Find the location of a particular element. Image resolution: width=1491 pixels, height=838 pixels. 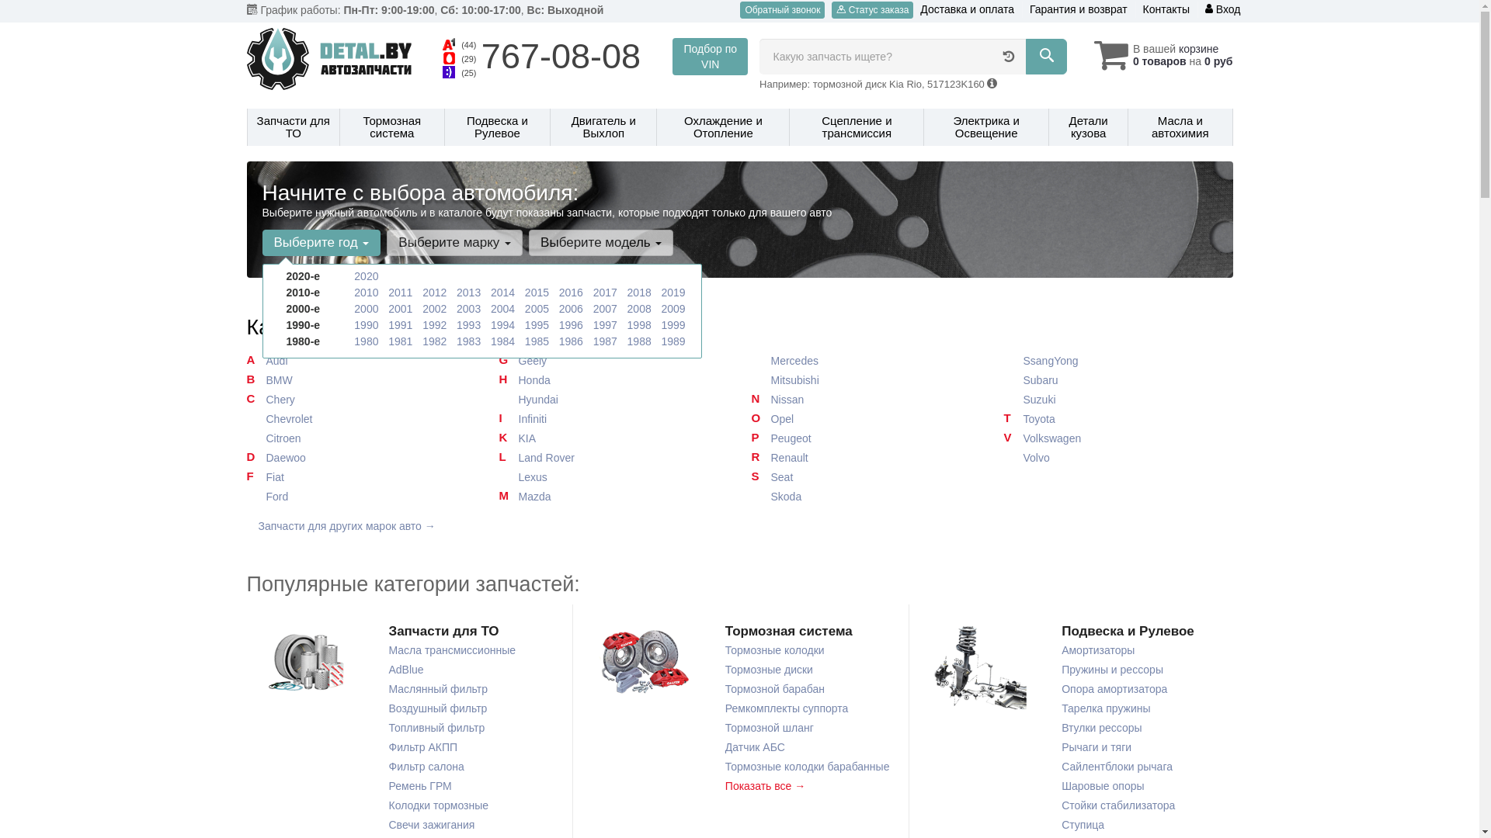

Daewoo is located at coordinates (362, 458).